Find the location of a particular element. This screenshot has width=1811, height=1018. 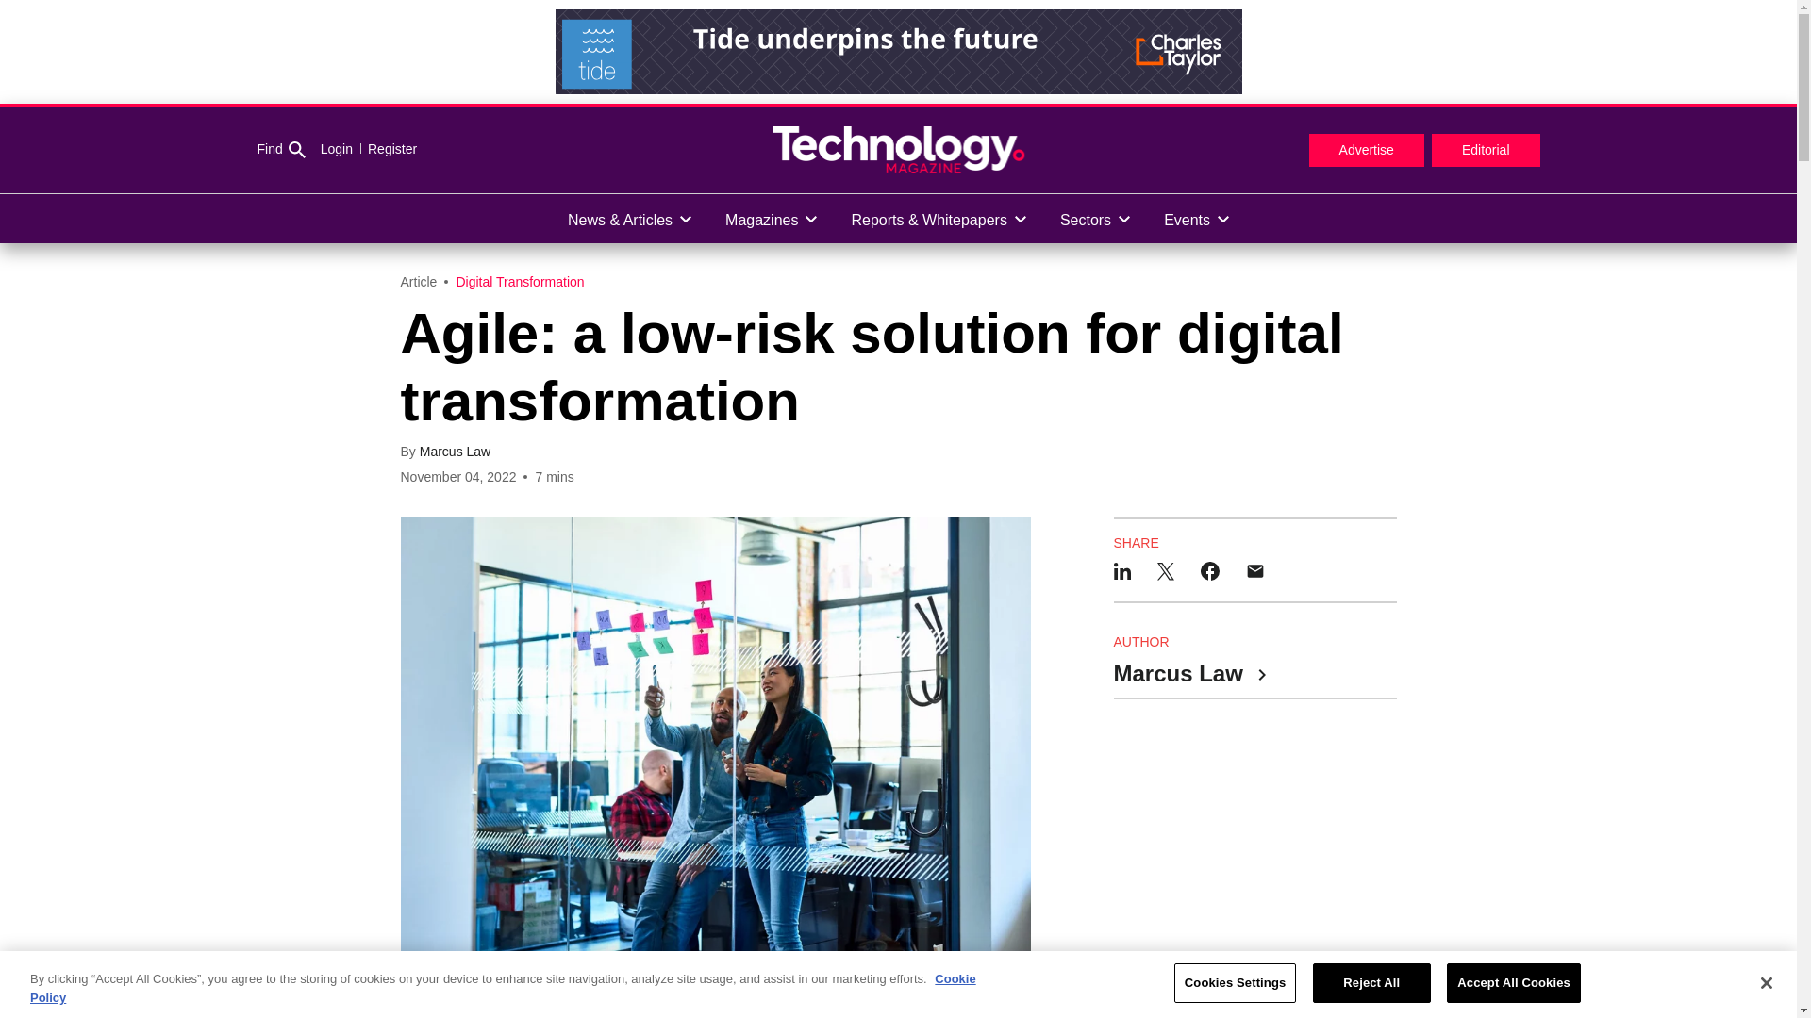

Register is located at coordinates (385, 149).